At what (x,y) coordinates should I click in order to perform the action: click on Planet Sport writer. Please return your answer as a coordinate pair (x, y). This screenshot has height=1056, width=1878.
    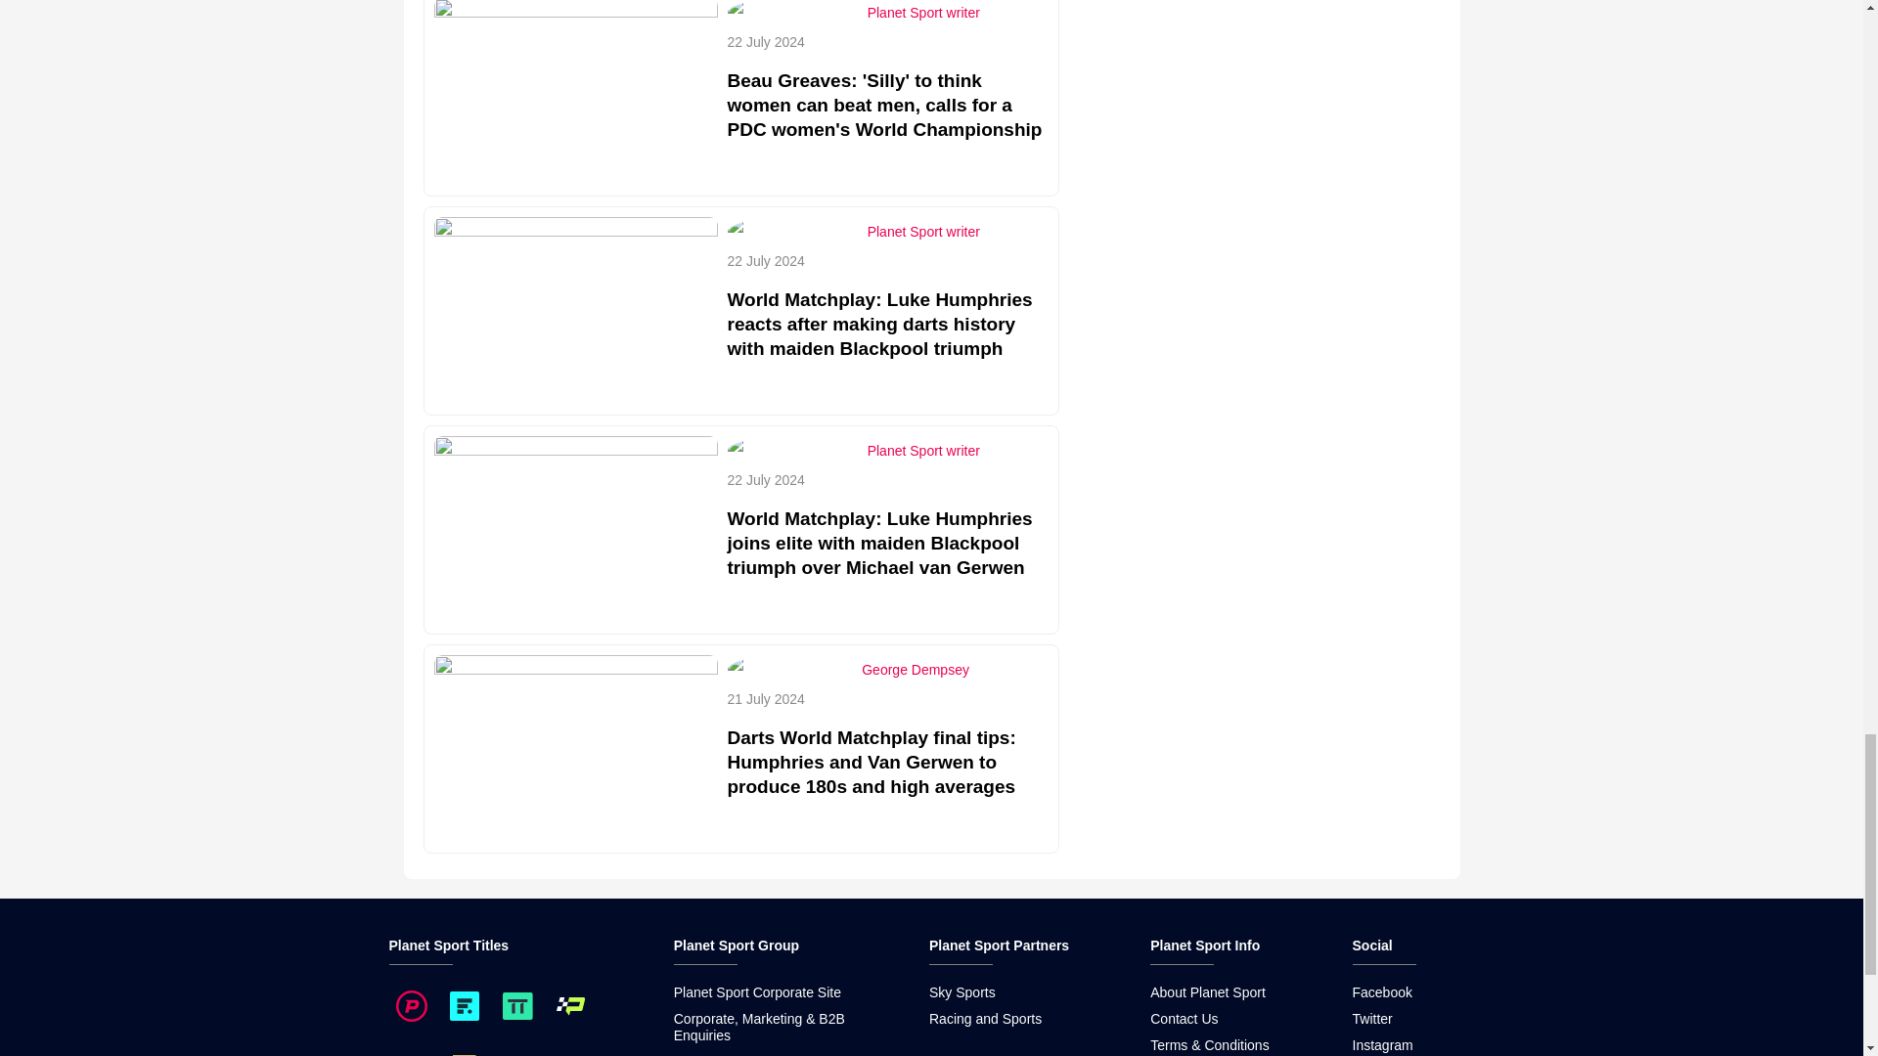
    Looking at the image, I should click on (923, 231).